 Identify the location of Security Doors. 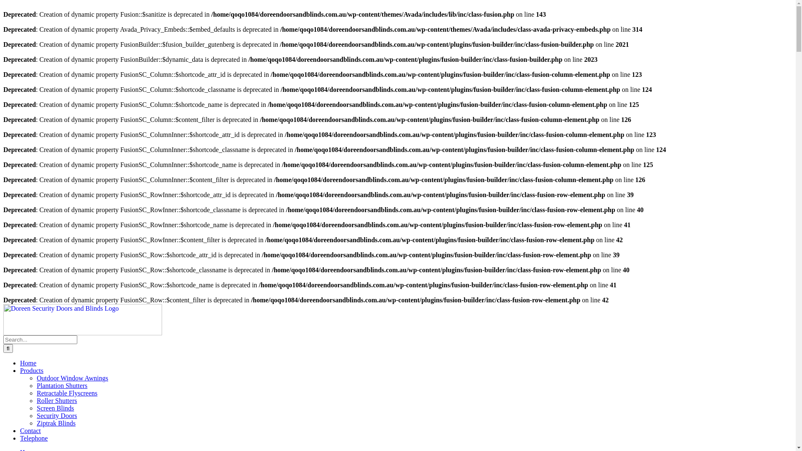
(57, 416).